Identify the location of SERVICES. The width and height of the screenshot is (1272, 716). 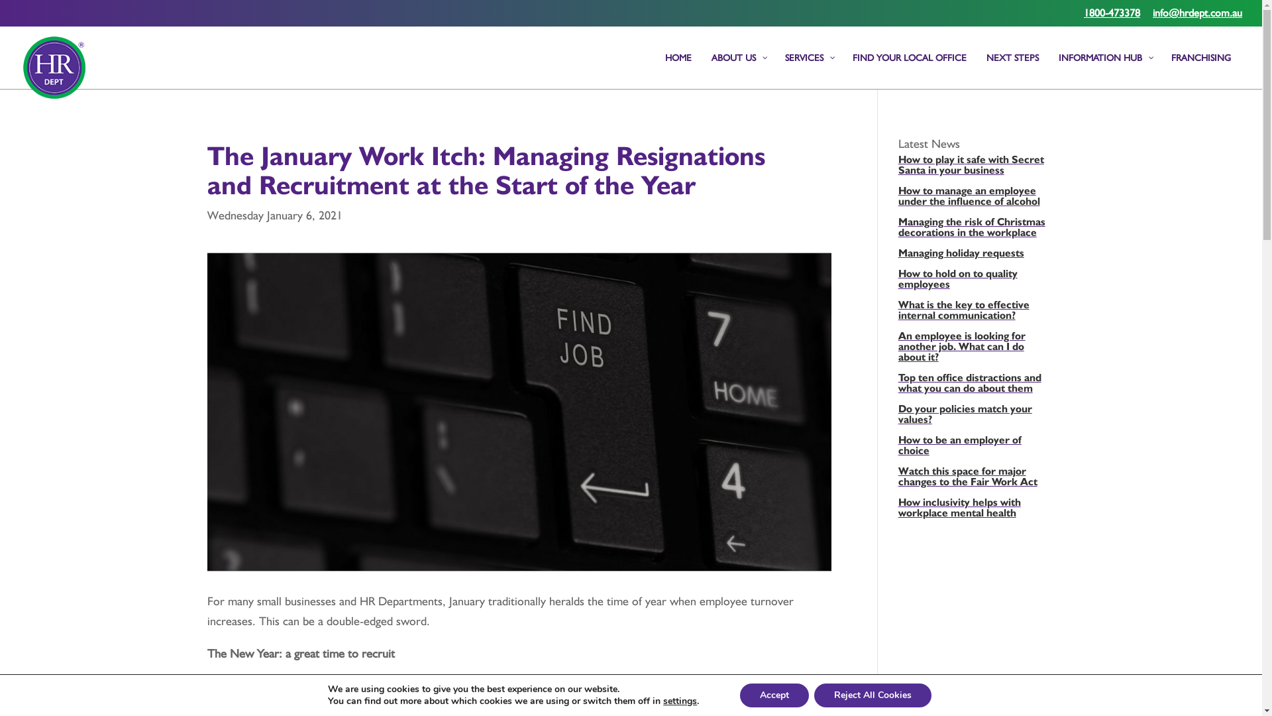
(809, 70).